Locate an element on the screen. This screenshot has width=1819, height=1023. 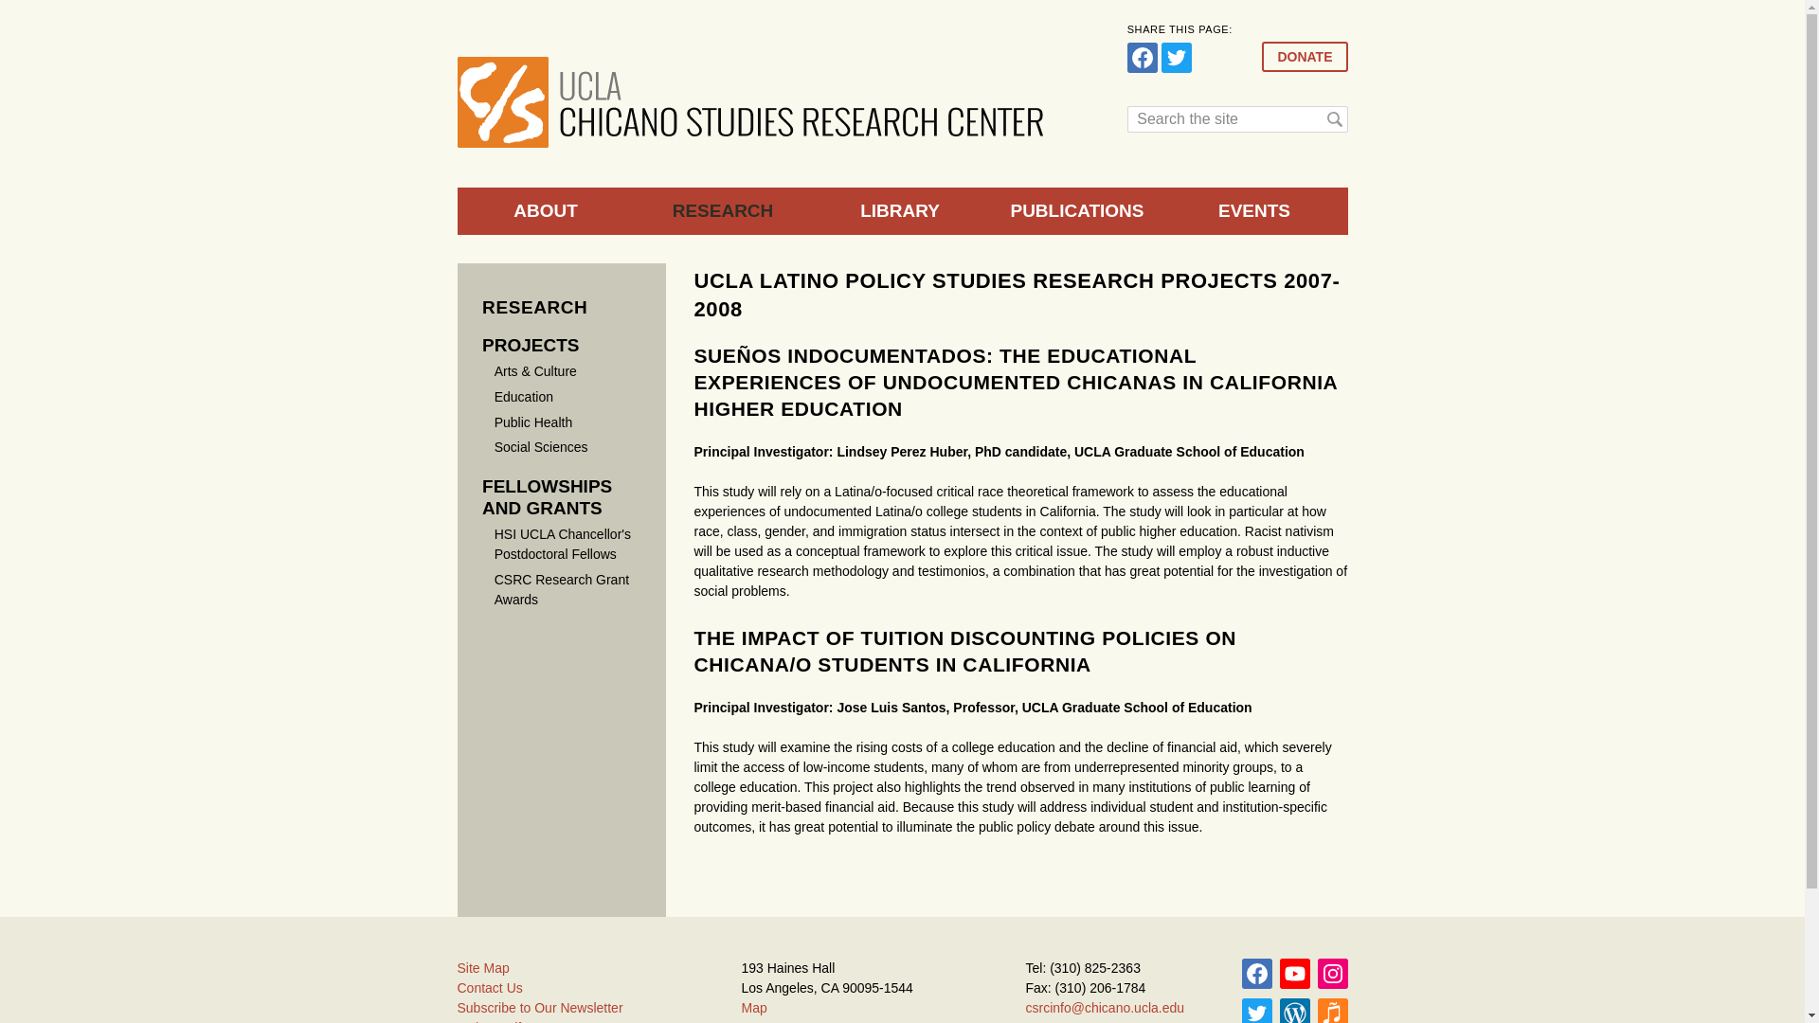
RESEARCH is located at coordinates (723, 210).